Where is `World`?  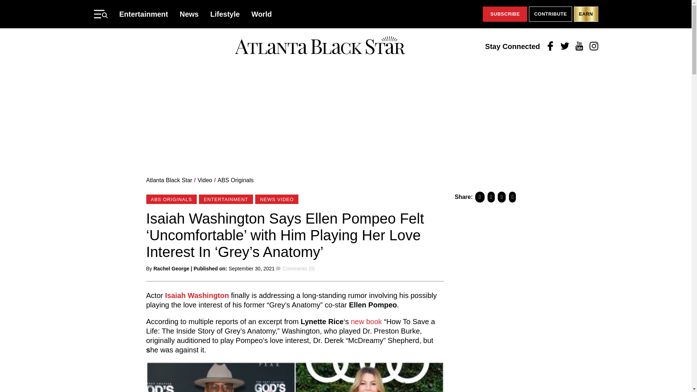 World is located at coordinates (261, 14).